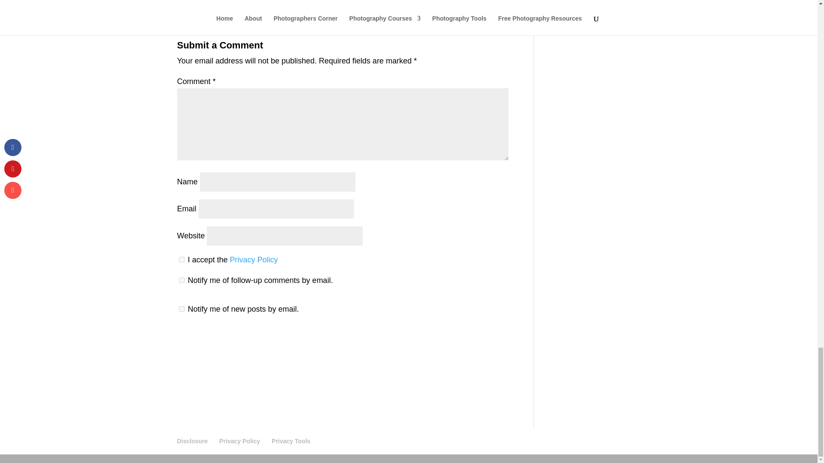  Describe the element at coordinates (254, 260) in the screenshot. I see `Privacy Policy` at that location.